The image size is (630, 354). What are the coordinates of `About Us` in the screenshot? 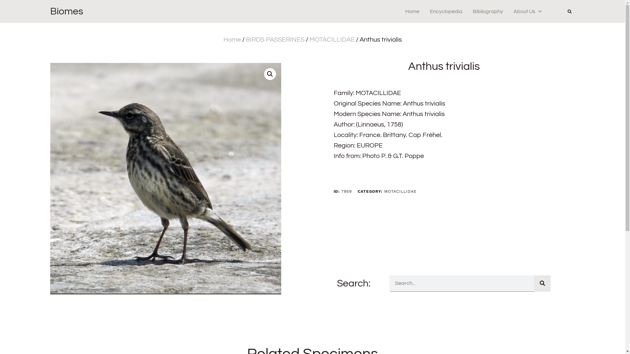 It's located at (528, 11).